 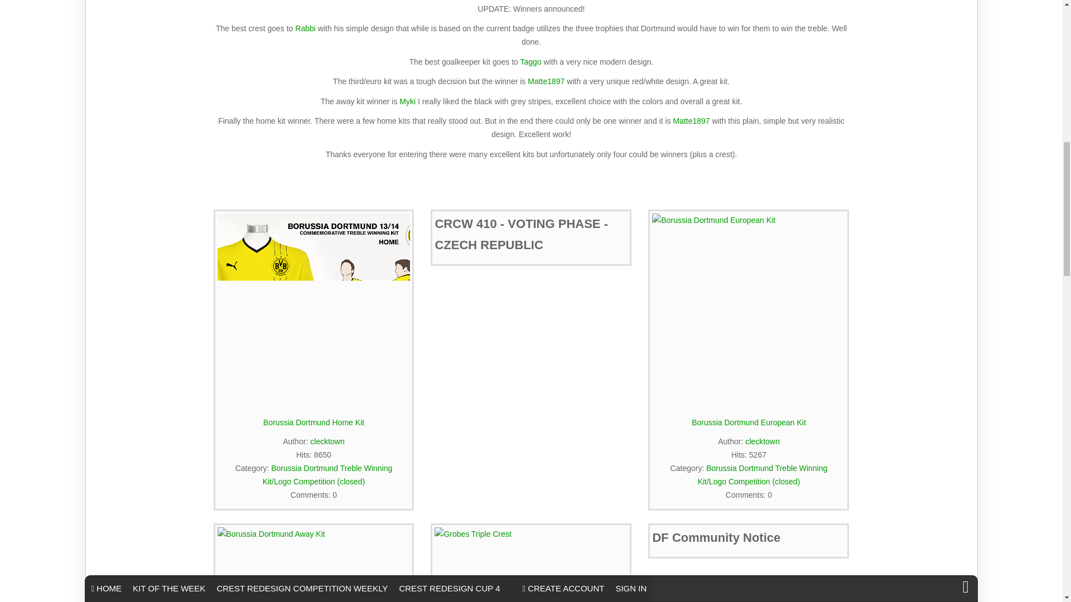 I want to click on clecktown, so click(x=762, y=441).